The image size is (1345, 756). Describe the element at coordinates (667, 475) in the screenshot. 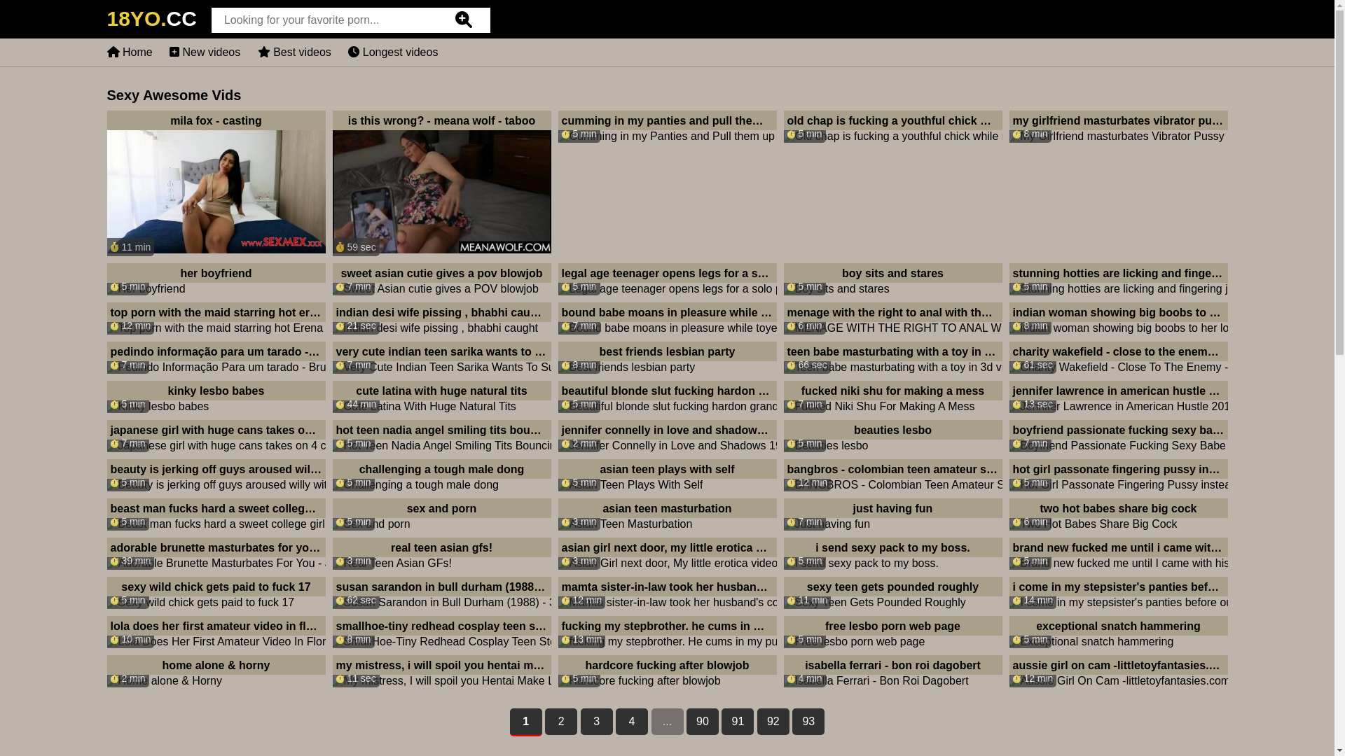

I see `5 min
asian teen plays with self` at that location.